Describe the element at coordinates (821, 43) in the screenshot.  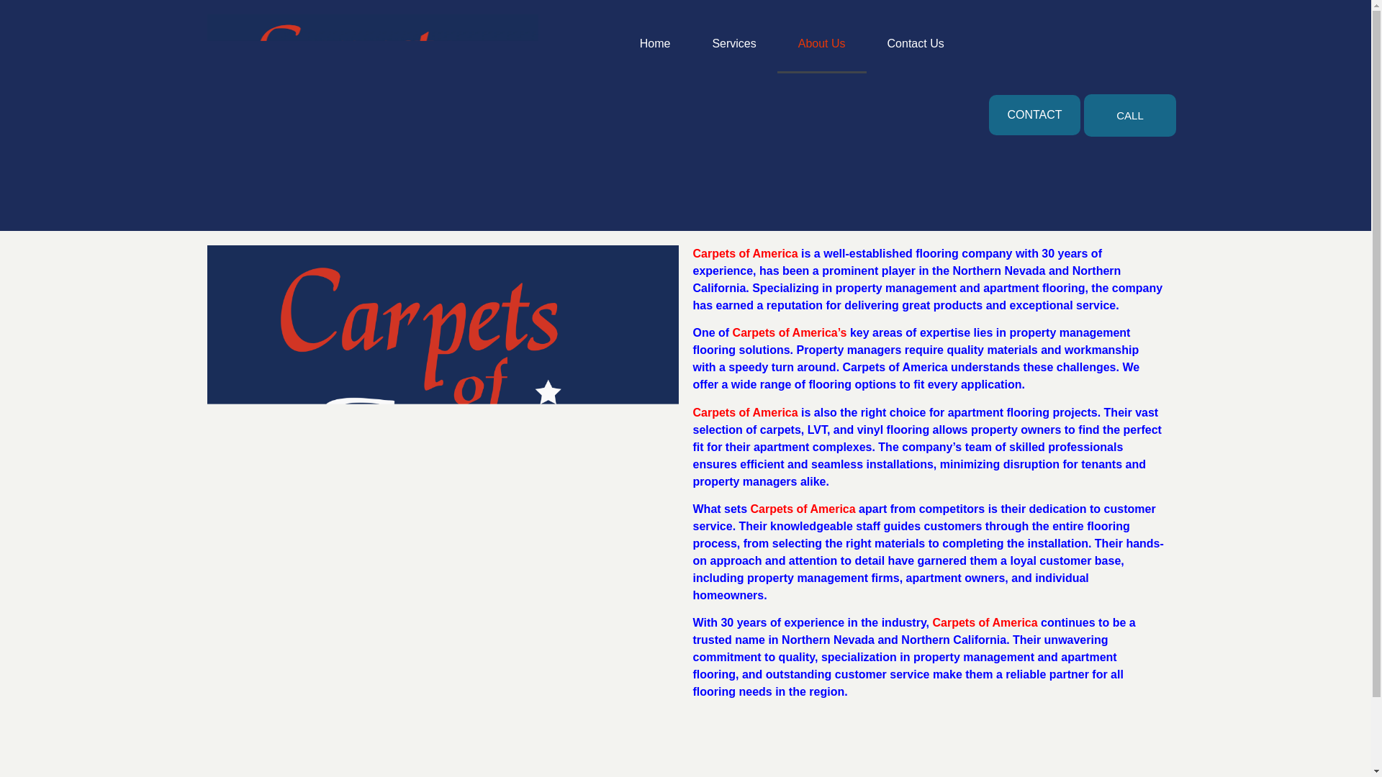
I see `About Us` at that location.